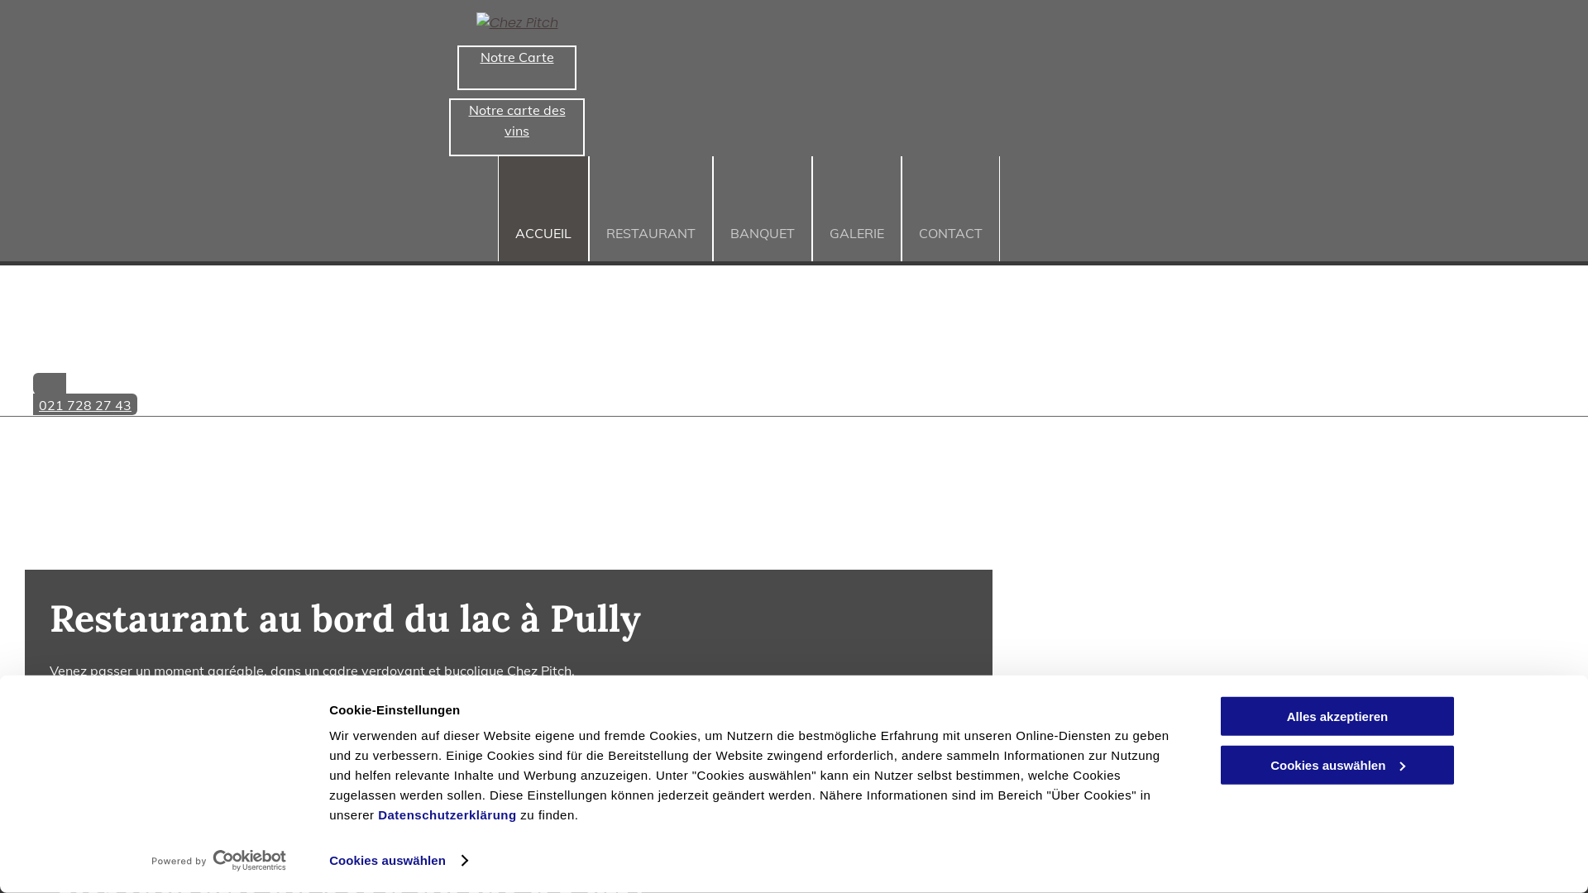 Image resolution: width=1588 pixels, height=893 pixels. Describe the element at coordinates (651, 208) in the screenshot. I see `RESTAURANT` at that location.